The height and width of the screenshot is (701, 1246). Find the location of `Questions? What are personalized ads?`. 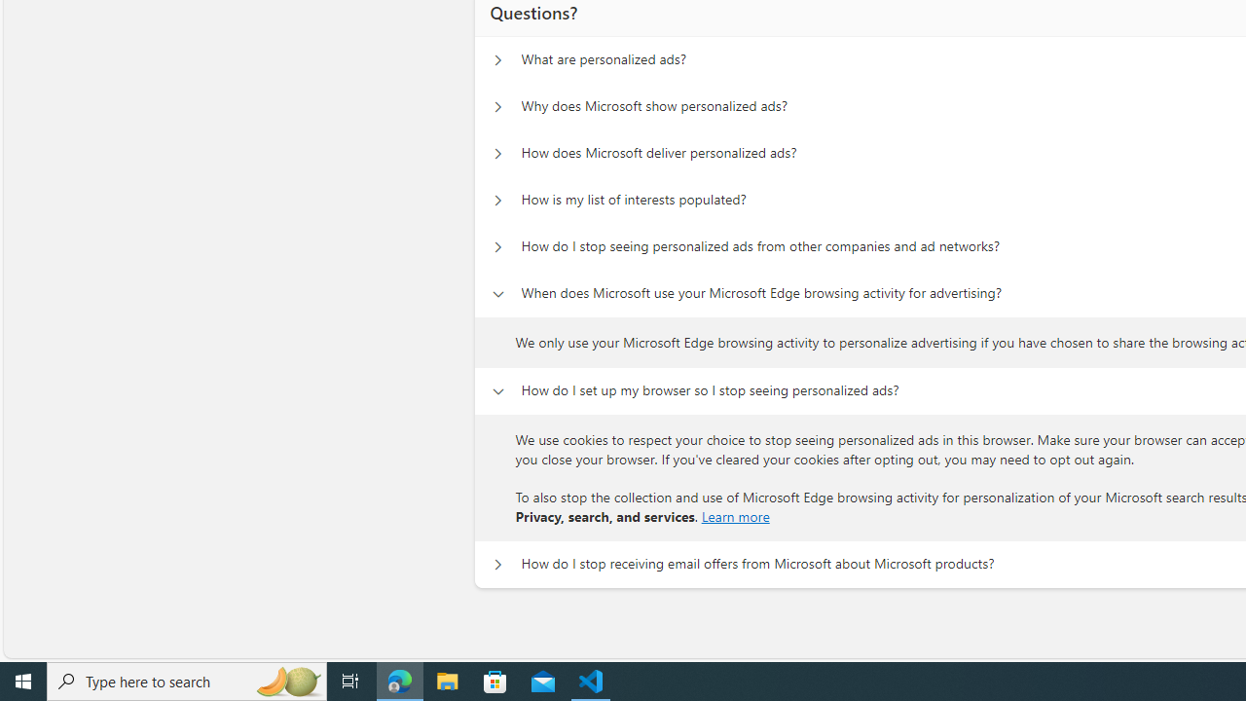

Questions? What are personalized ads? is located at coordinates (497, 60).